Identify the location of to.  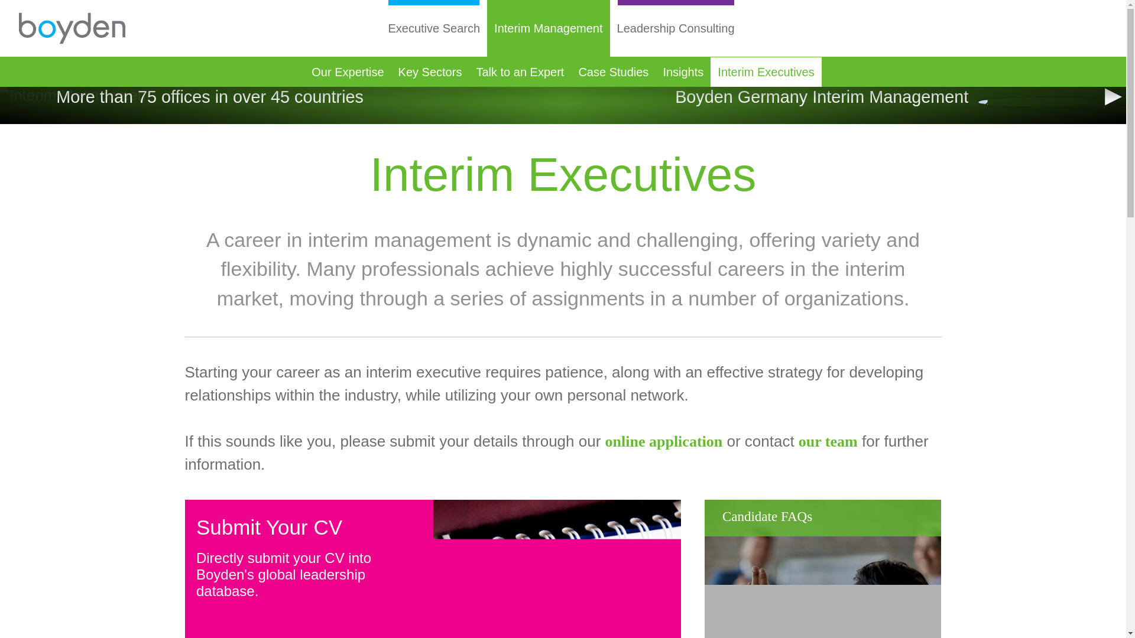
(828, 442).